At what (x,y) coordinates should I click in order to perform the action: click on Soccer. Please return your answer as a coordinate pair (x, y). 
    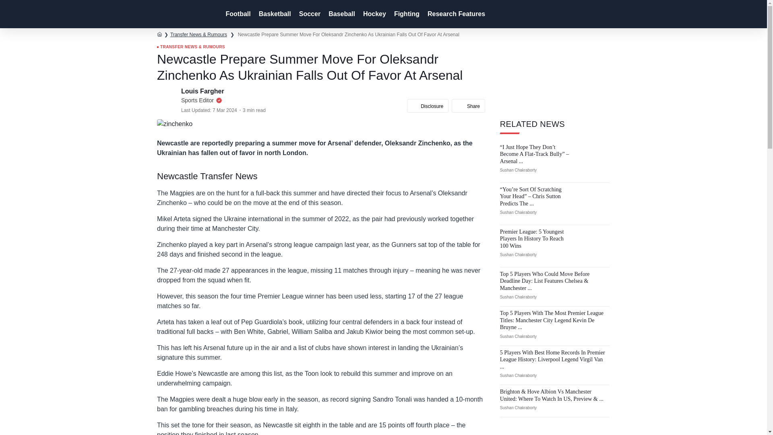
    Looking at the image, I should click on (309, 14).